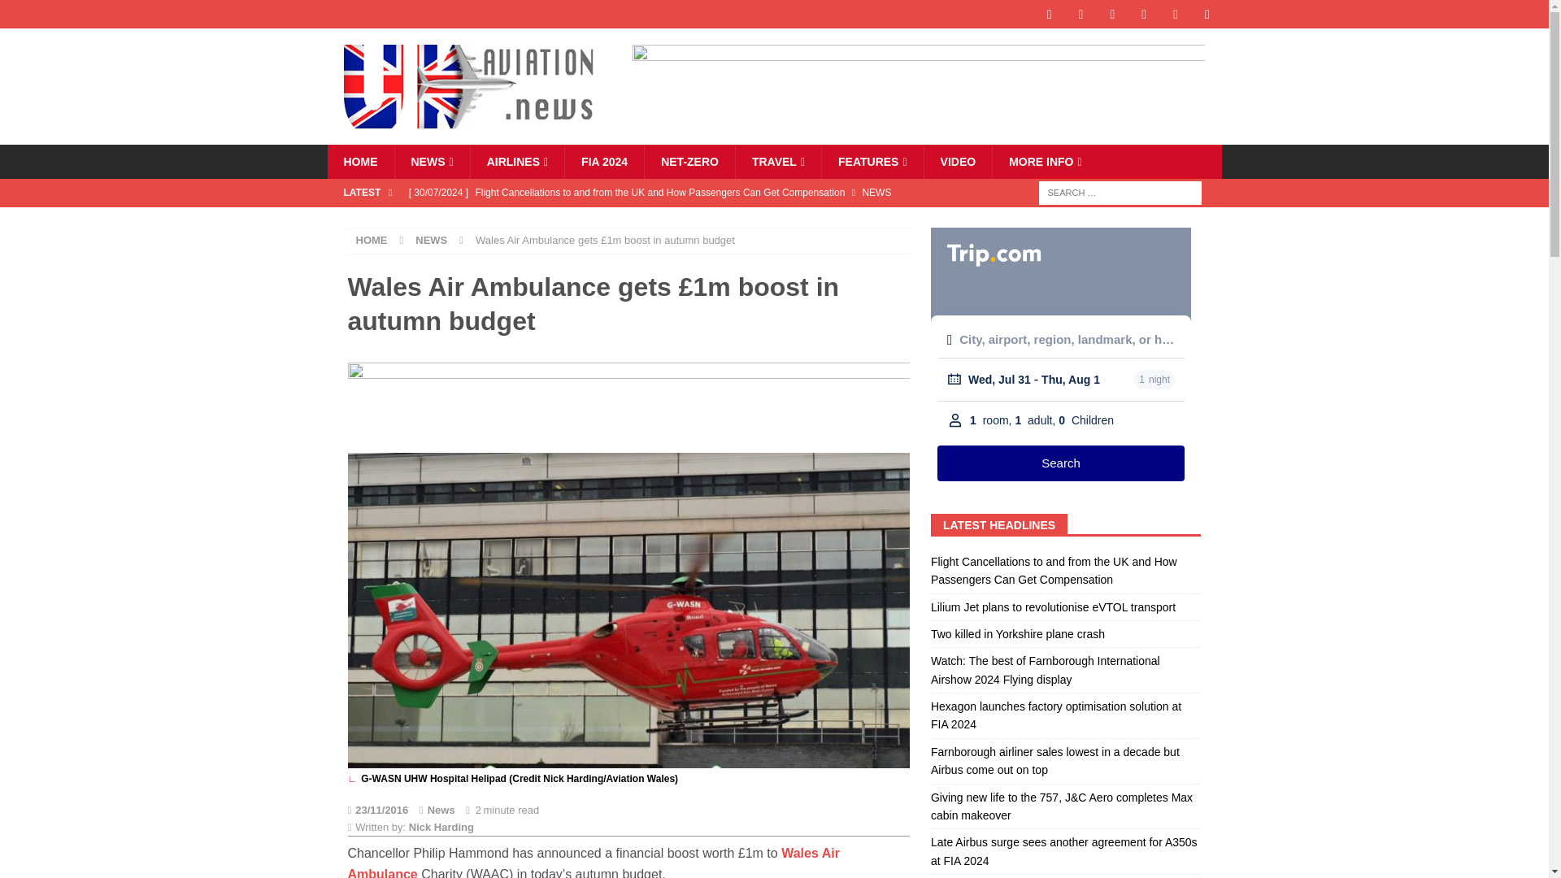 This screenshot has height=878, width=1561. What do you see at coordinates (359, 162) in the screenshot?
I see `Aviation Wales` at bounding box center [359, 162].